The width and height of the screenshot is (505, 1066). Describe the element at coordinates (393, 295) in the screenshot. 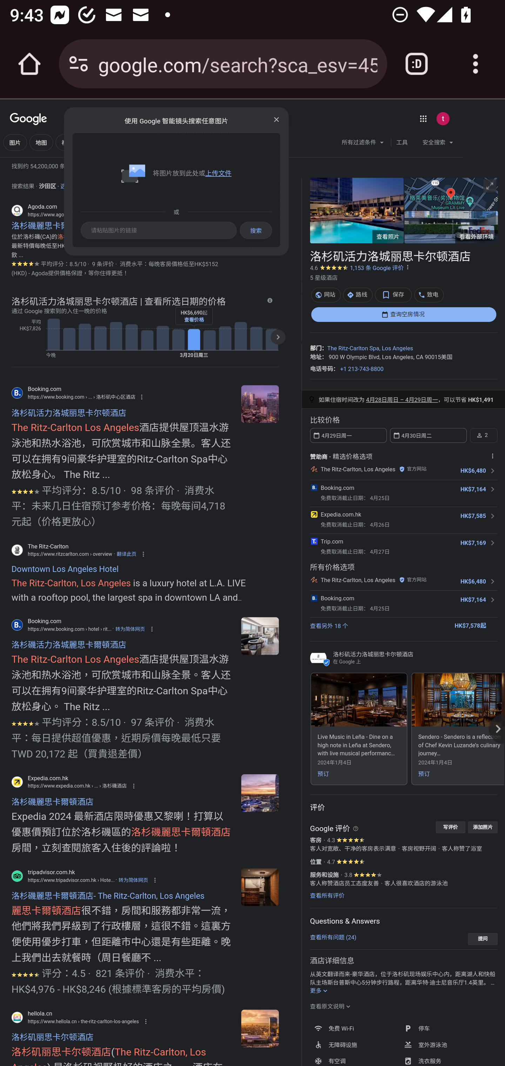

I see `保存到您的列表中` at that location.